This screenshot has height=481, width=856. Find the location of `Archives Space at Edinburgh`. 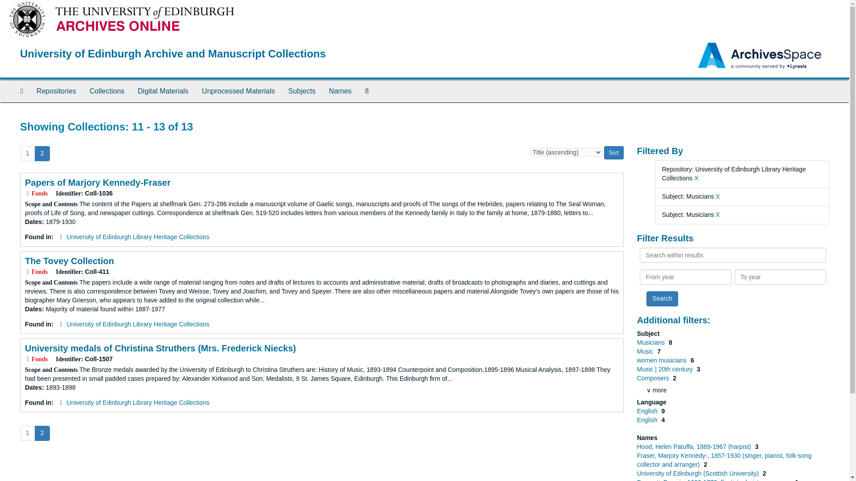

Archives Space at Edinburgh is located at coordinates (148, 19).